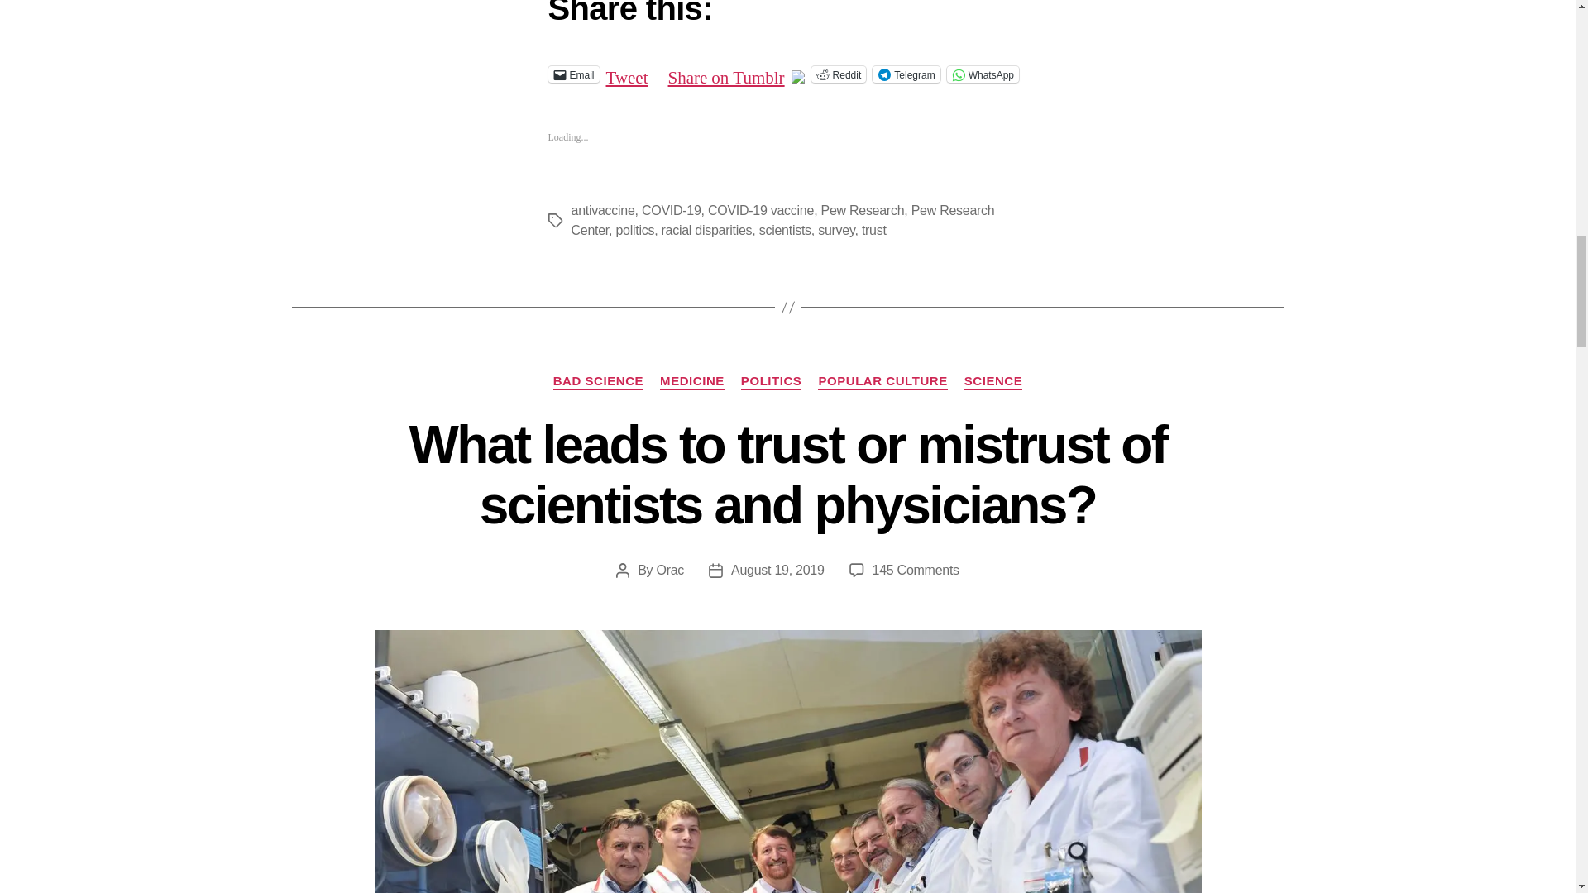 Image resolution: width=1588 pixels, height=893 pixels. I want to click on WhatsApp, so click(983, 74).